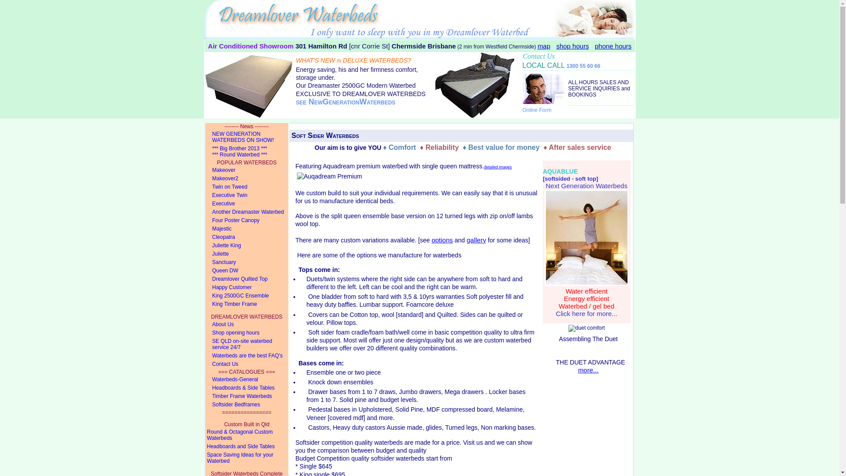  I want to click on Juliette King, so click(247, 246).